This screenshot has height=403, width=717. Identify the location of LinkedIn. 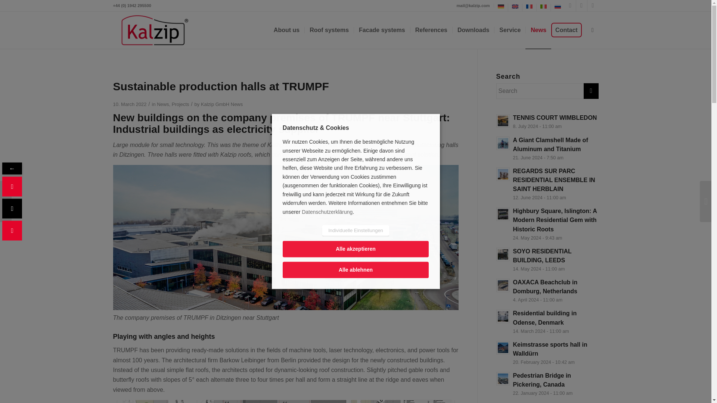
(570, 6).